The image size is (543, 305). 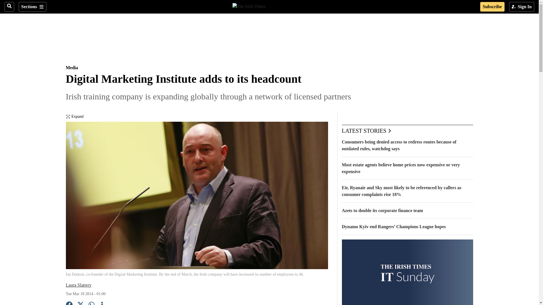 What do you see at coordinates (492, 7) in the screenshot?
I see `Subscribe` at bounding box center [492, 7].